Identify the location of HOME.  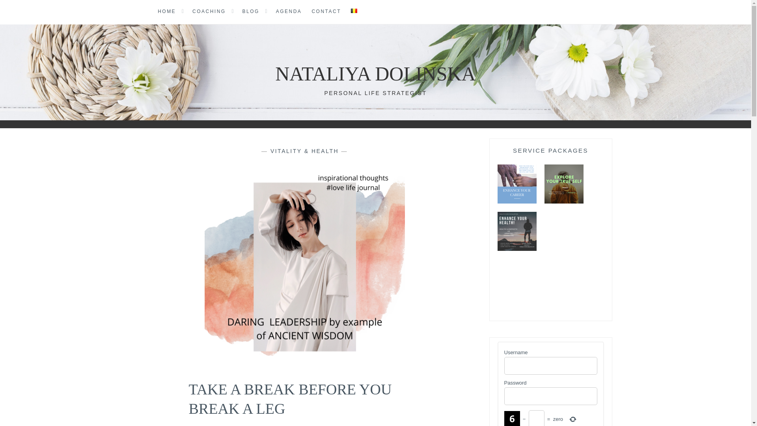
(166, 12).